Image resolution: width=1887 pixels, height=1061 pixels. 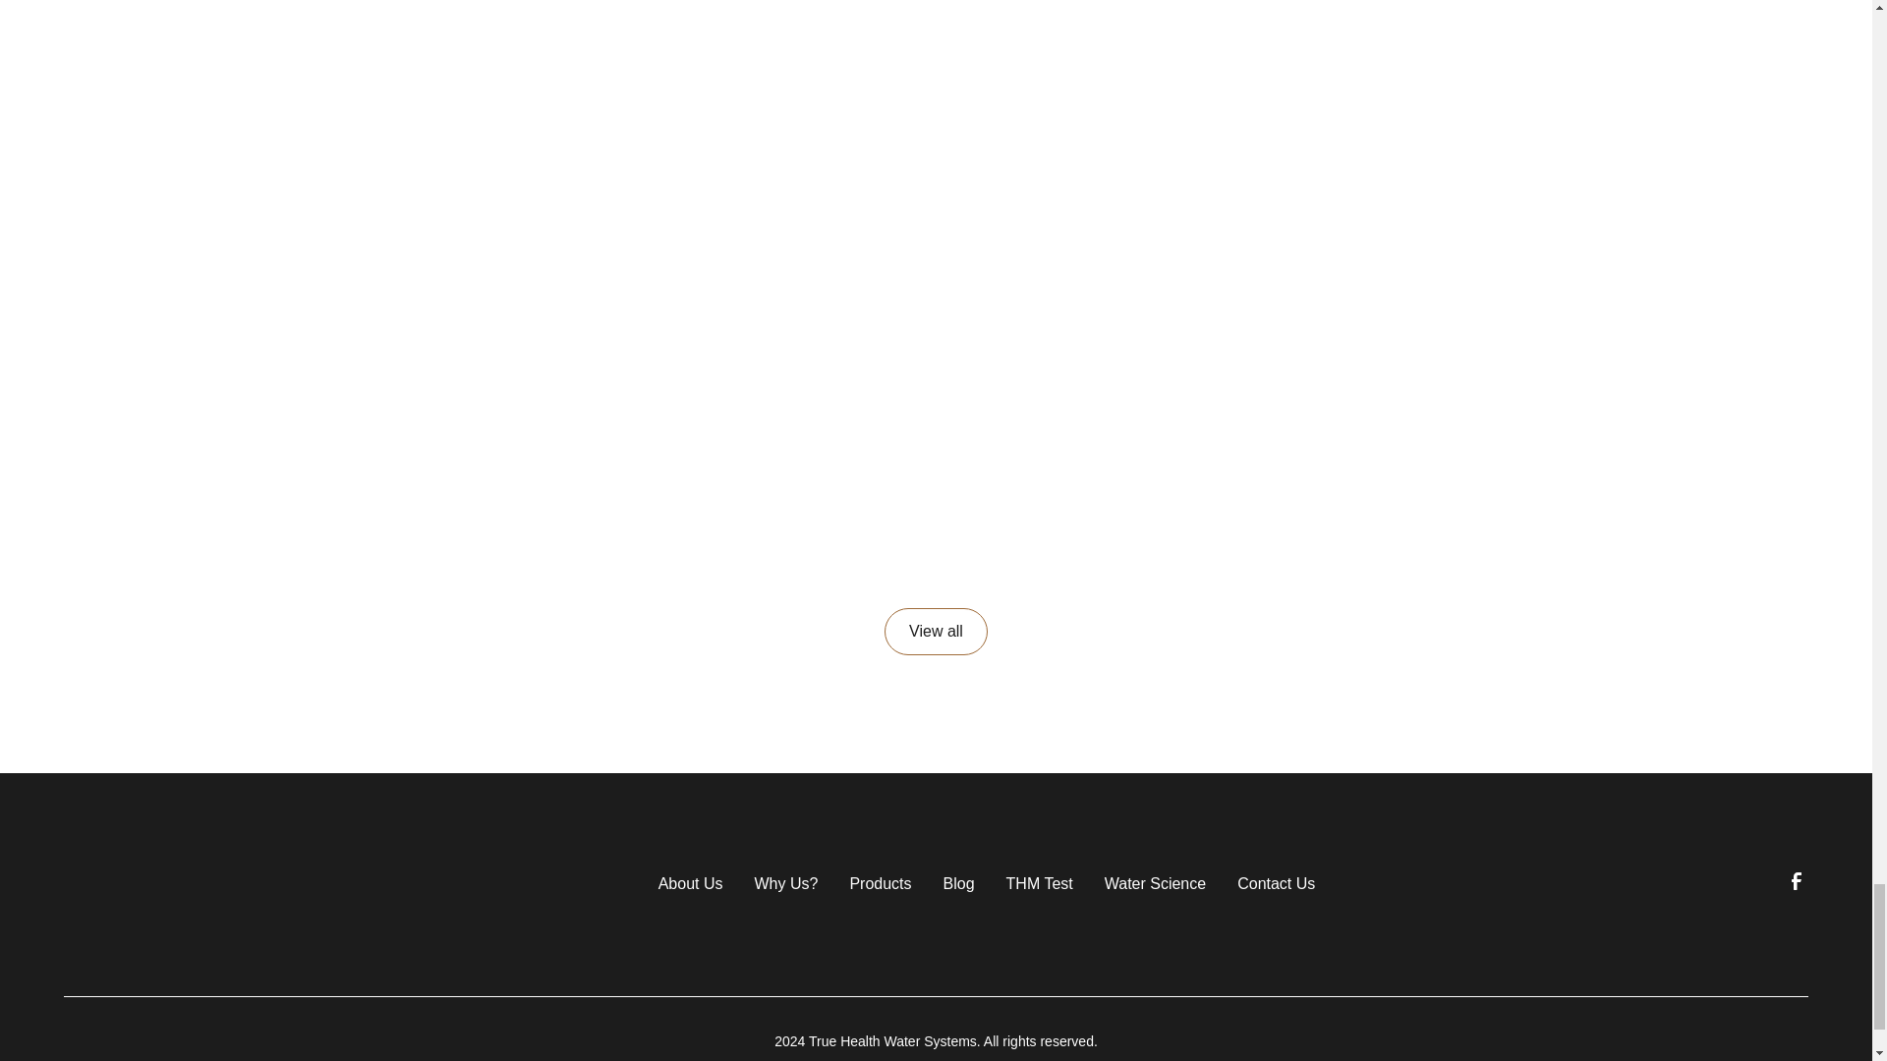 I want to click on Why Us?, so click(x=784, y=882).